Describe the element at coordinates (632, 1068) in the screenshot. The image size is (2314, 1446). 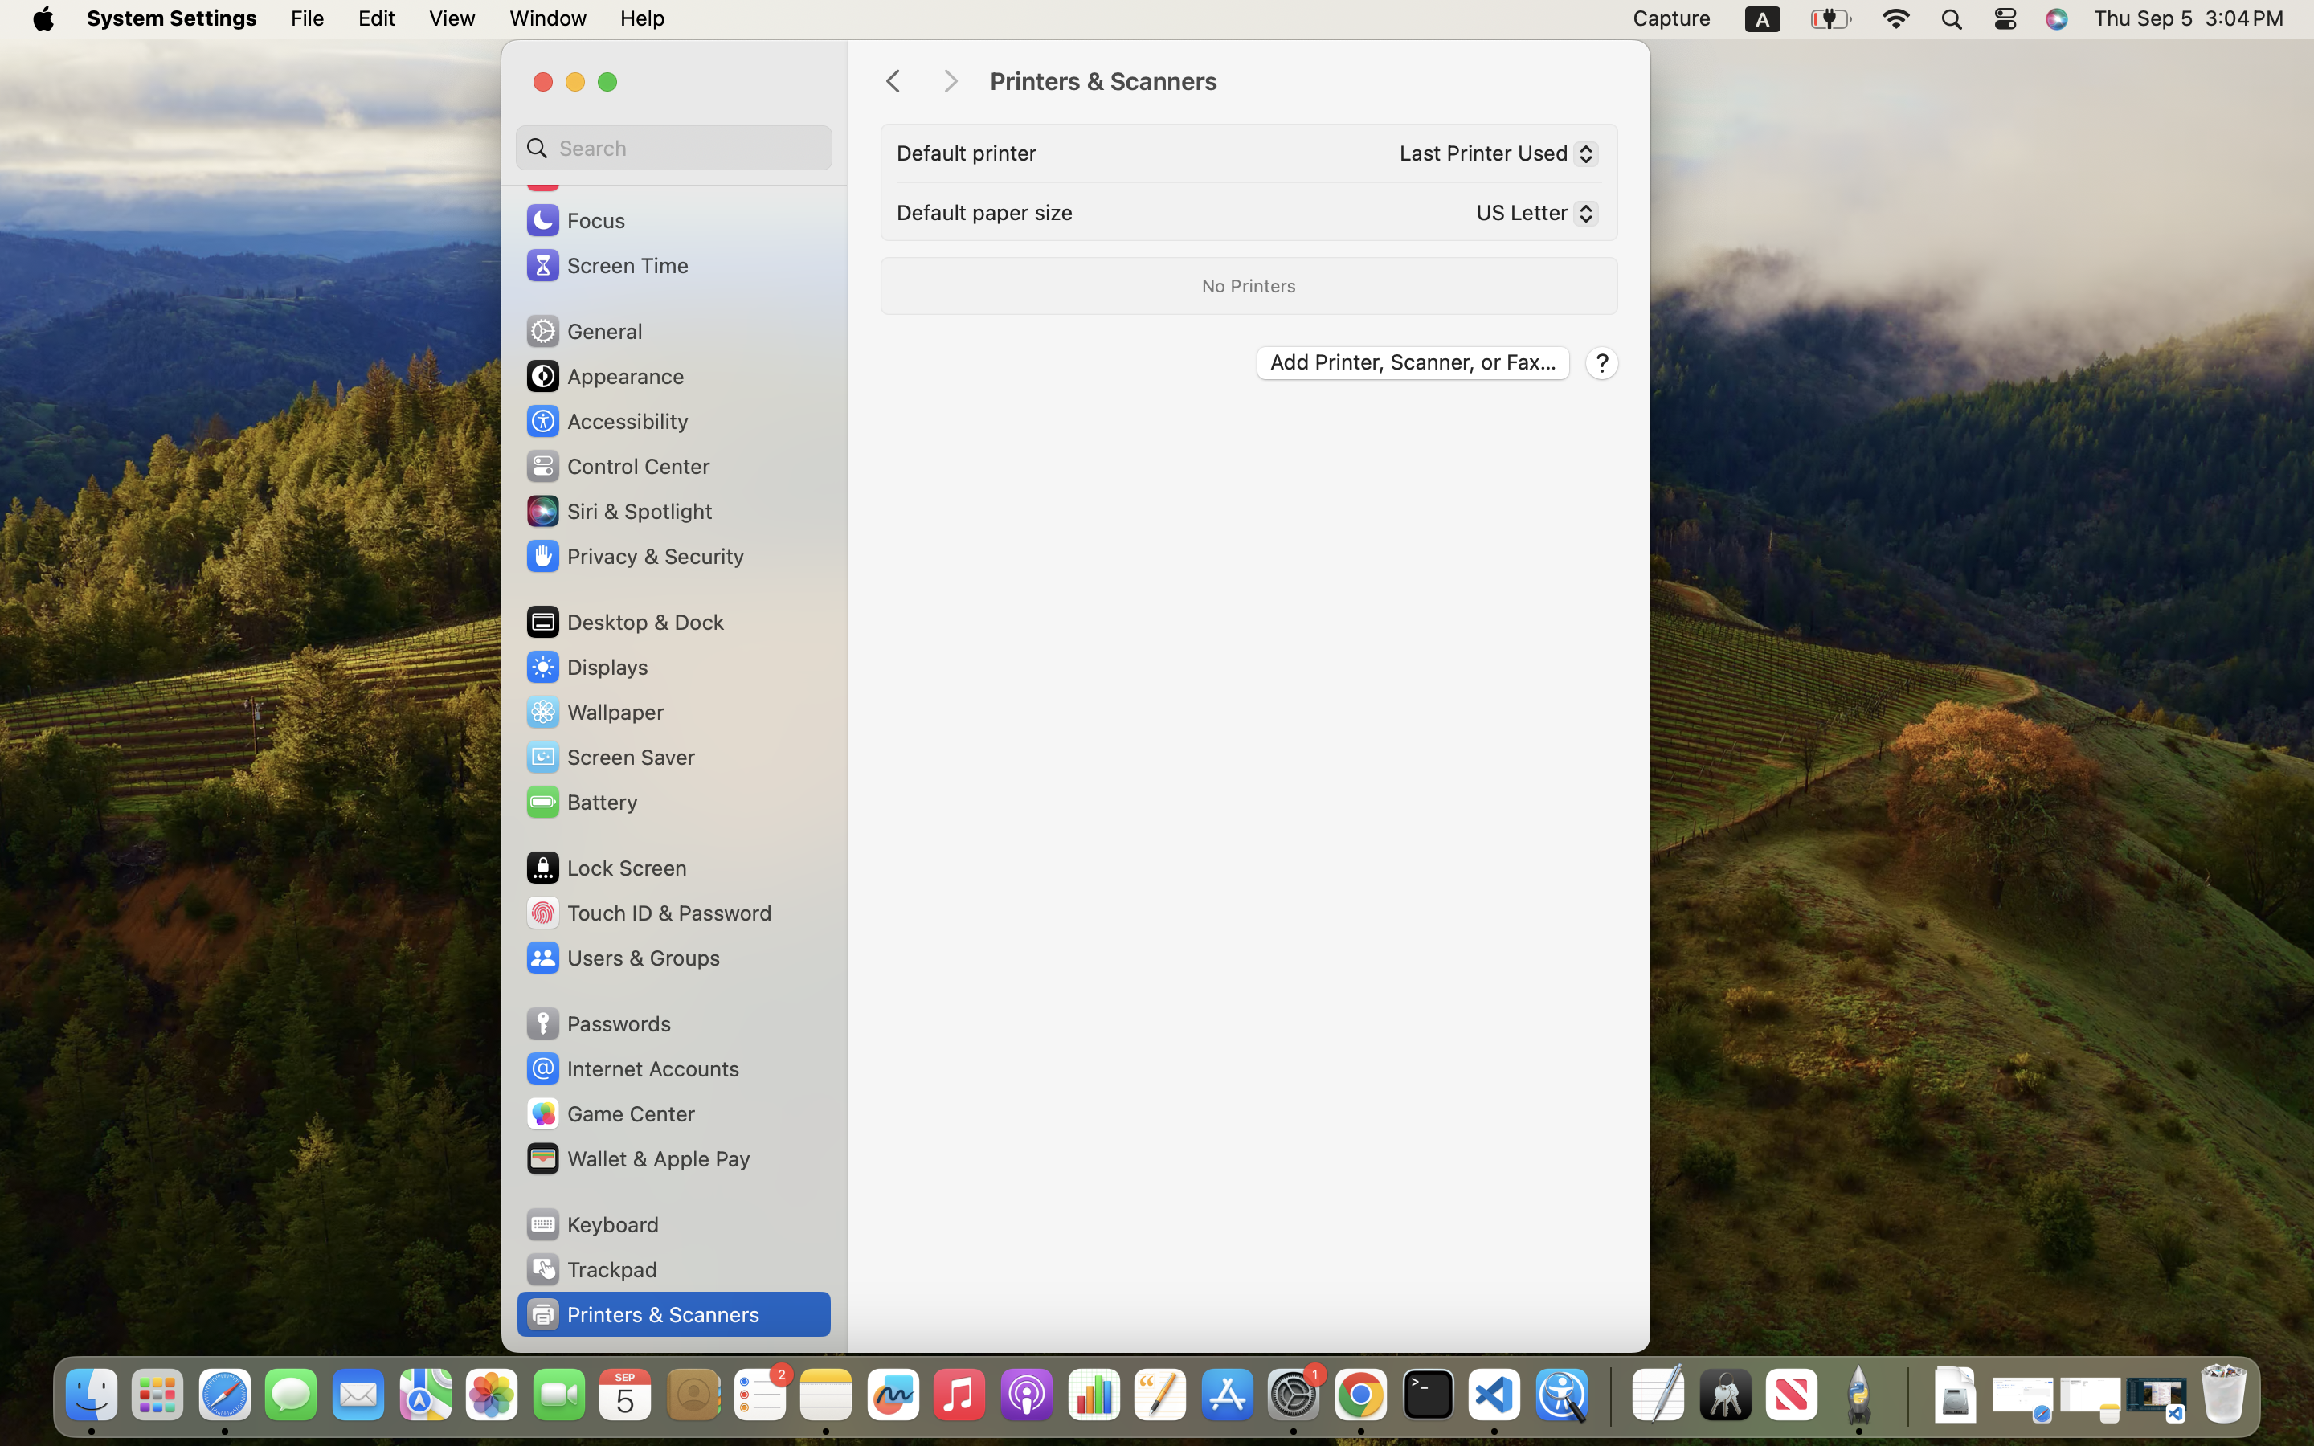
I see `Internet Accounts` at that location.